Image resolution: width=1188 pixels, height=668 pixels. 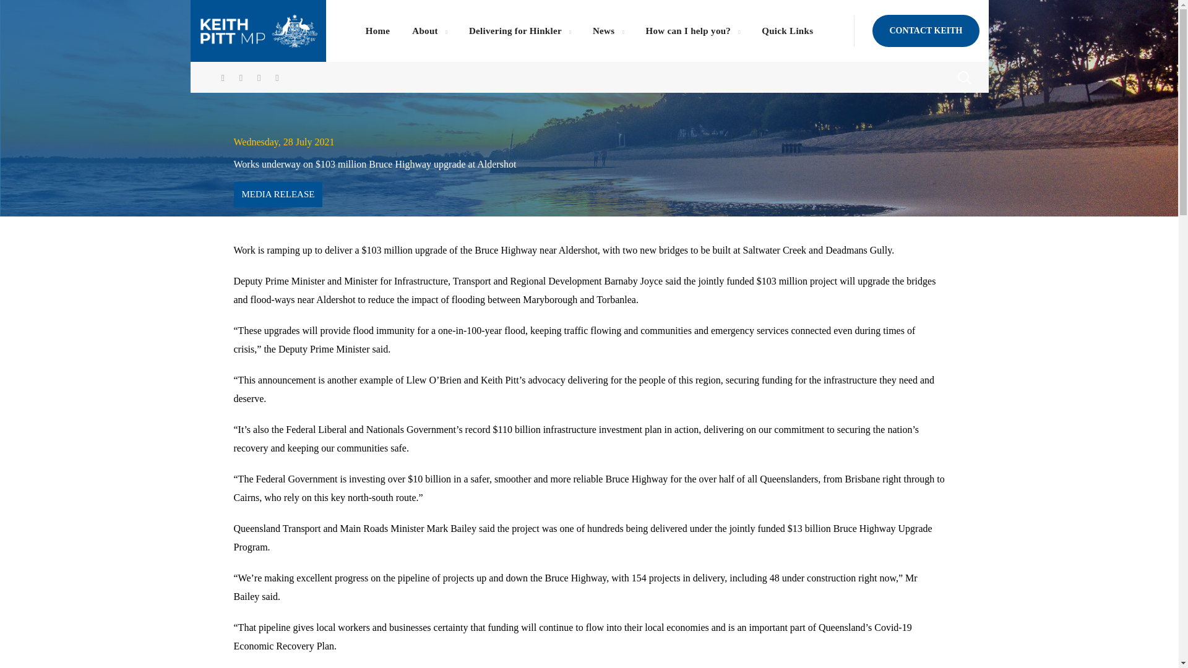 I want to click on CONTACT KEITH, so click(x=926, y=30).